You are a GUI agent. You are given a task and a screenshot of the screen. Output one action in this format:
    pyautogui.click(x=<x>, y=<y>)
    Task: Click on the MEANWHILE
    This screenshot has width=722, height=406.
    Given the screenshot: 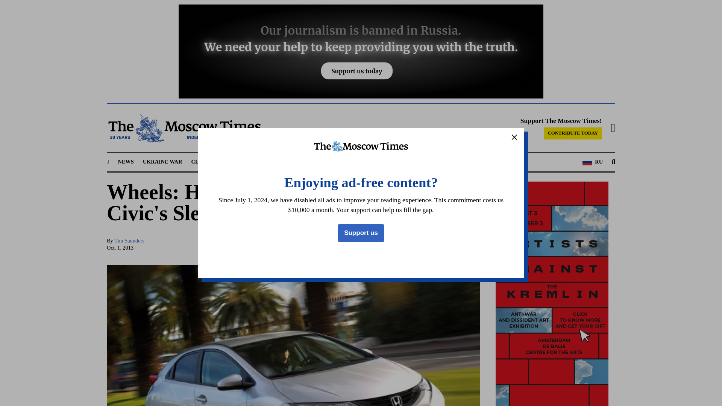 What is the action you would take?
    pyautogui.click(x=312, y=162)
    